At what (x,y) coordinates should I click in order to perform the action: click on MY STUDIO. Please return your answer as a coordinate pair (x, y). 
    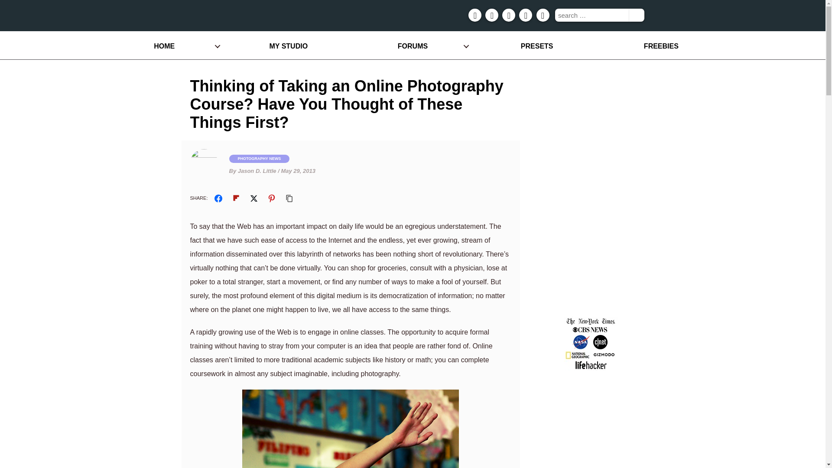
    Looking at the image, I should click on (288, 46).